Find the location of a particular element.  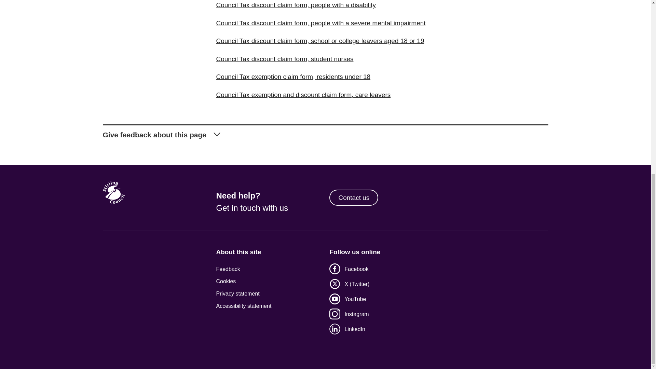

Residents under 18 is located at coordinates (293, 77).